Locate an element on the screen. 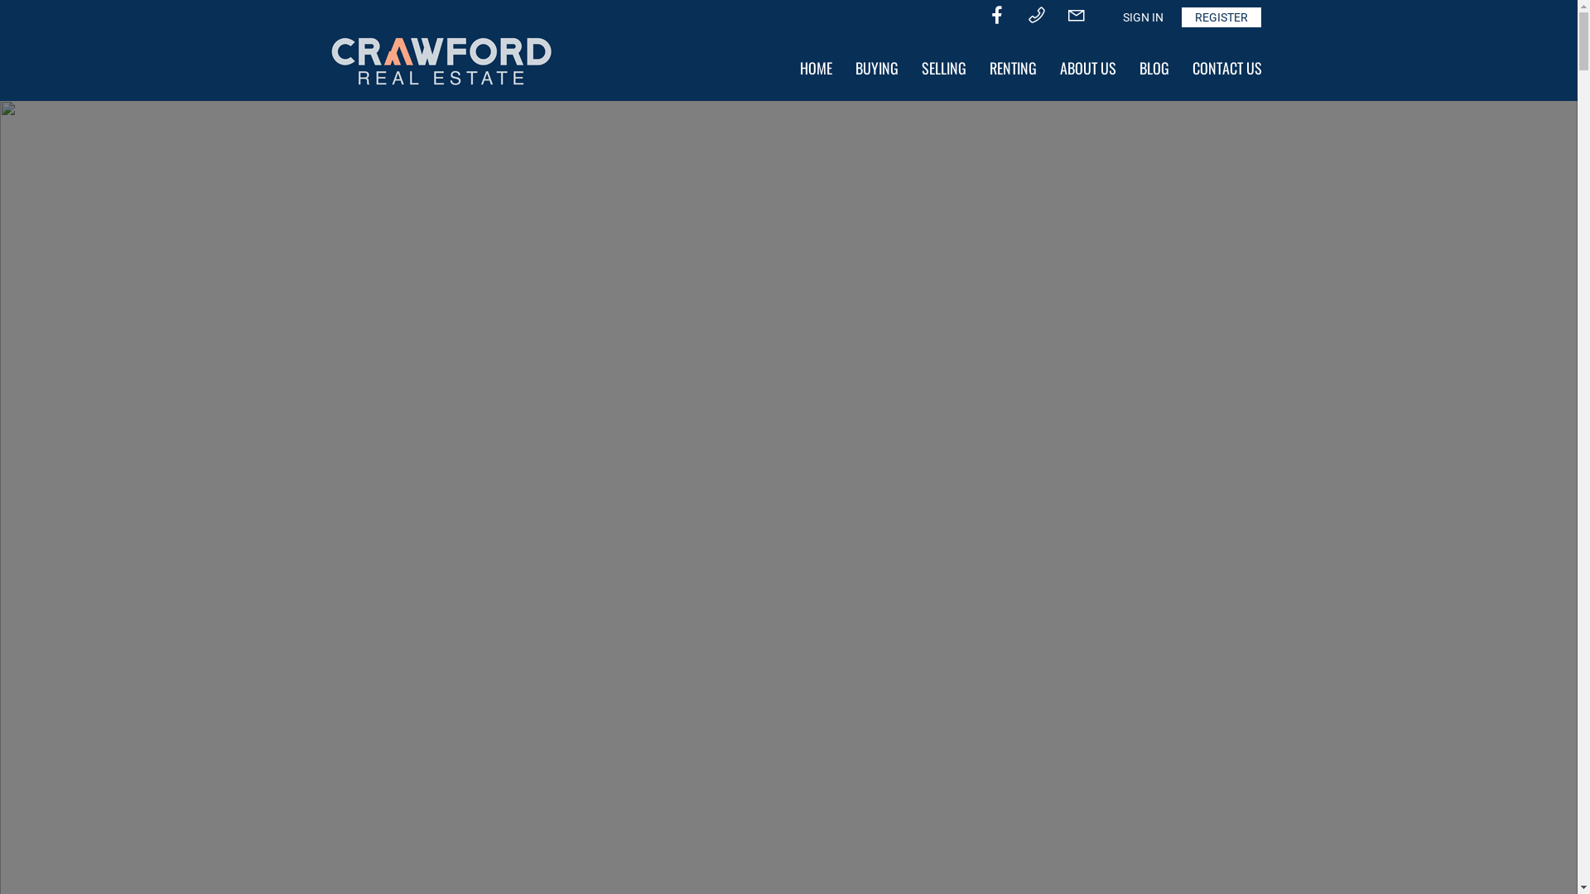 This screenshot has width=1590, height=894. CONTACT US is located at coordinates (1227, 68).